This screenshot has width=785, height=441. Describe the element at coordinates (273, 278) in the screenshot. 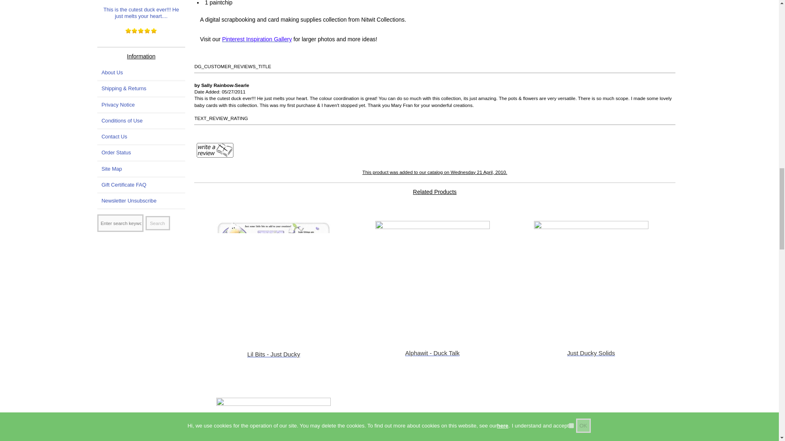

I see `Lil Bits - Just Ducky` at that location.